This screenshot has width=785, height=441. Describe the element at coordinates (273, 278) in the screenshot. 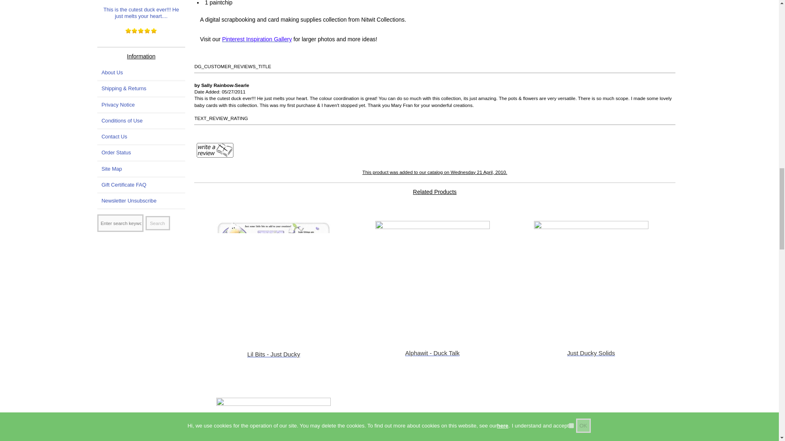

I see `Lil Bits - Just Ducky` at that location.